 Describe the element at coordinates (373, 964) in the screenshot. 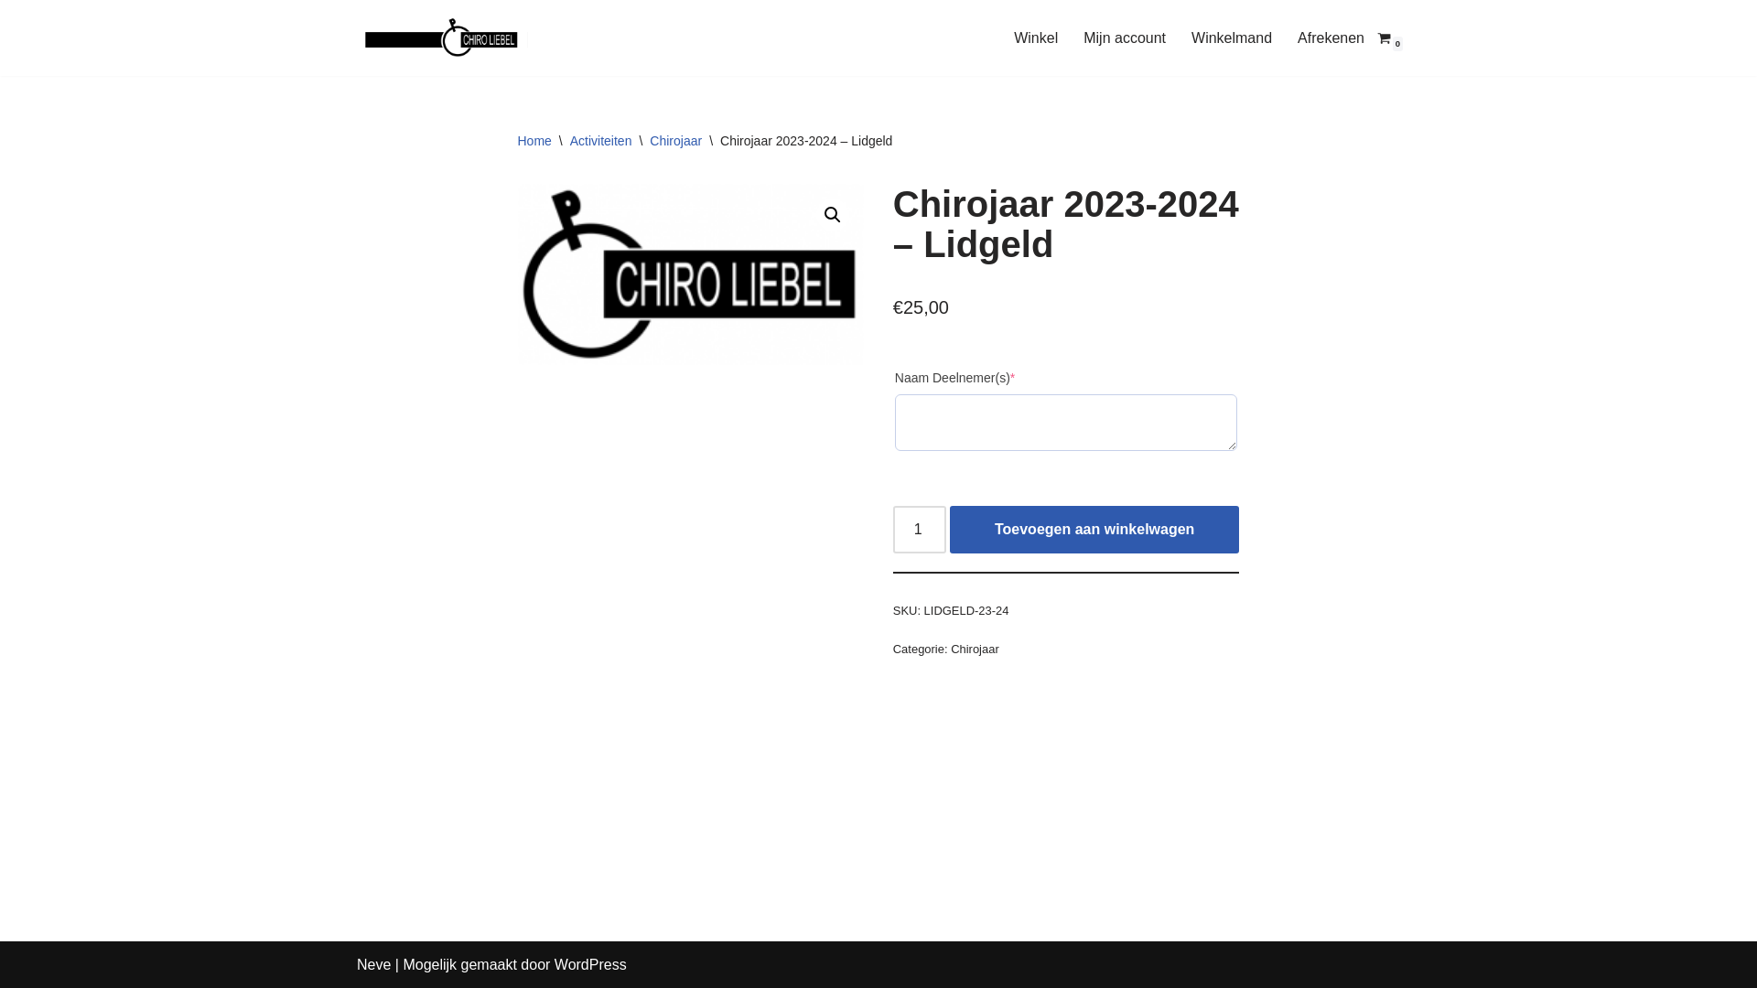

I see `Neve` at that location.